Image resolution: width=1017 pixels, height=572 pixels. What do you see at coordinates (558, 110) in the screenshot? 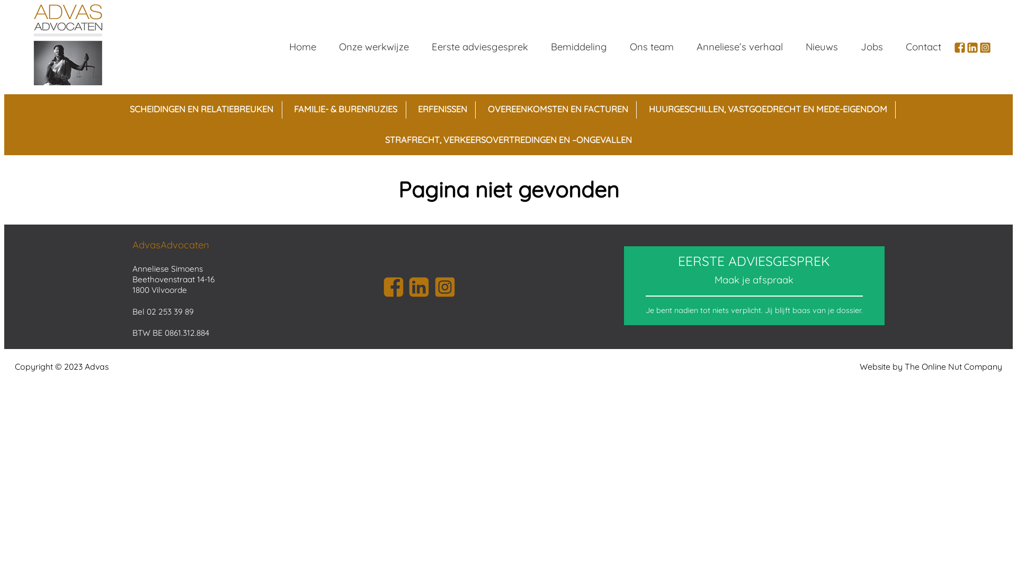
I see `OVEREENKOMSTEN EN FACTUREN` at bounding box center [558, 110].